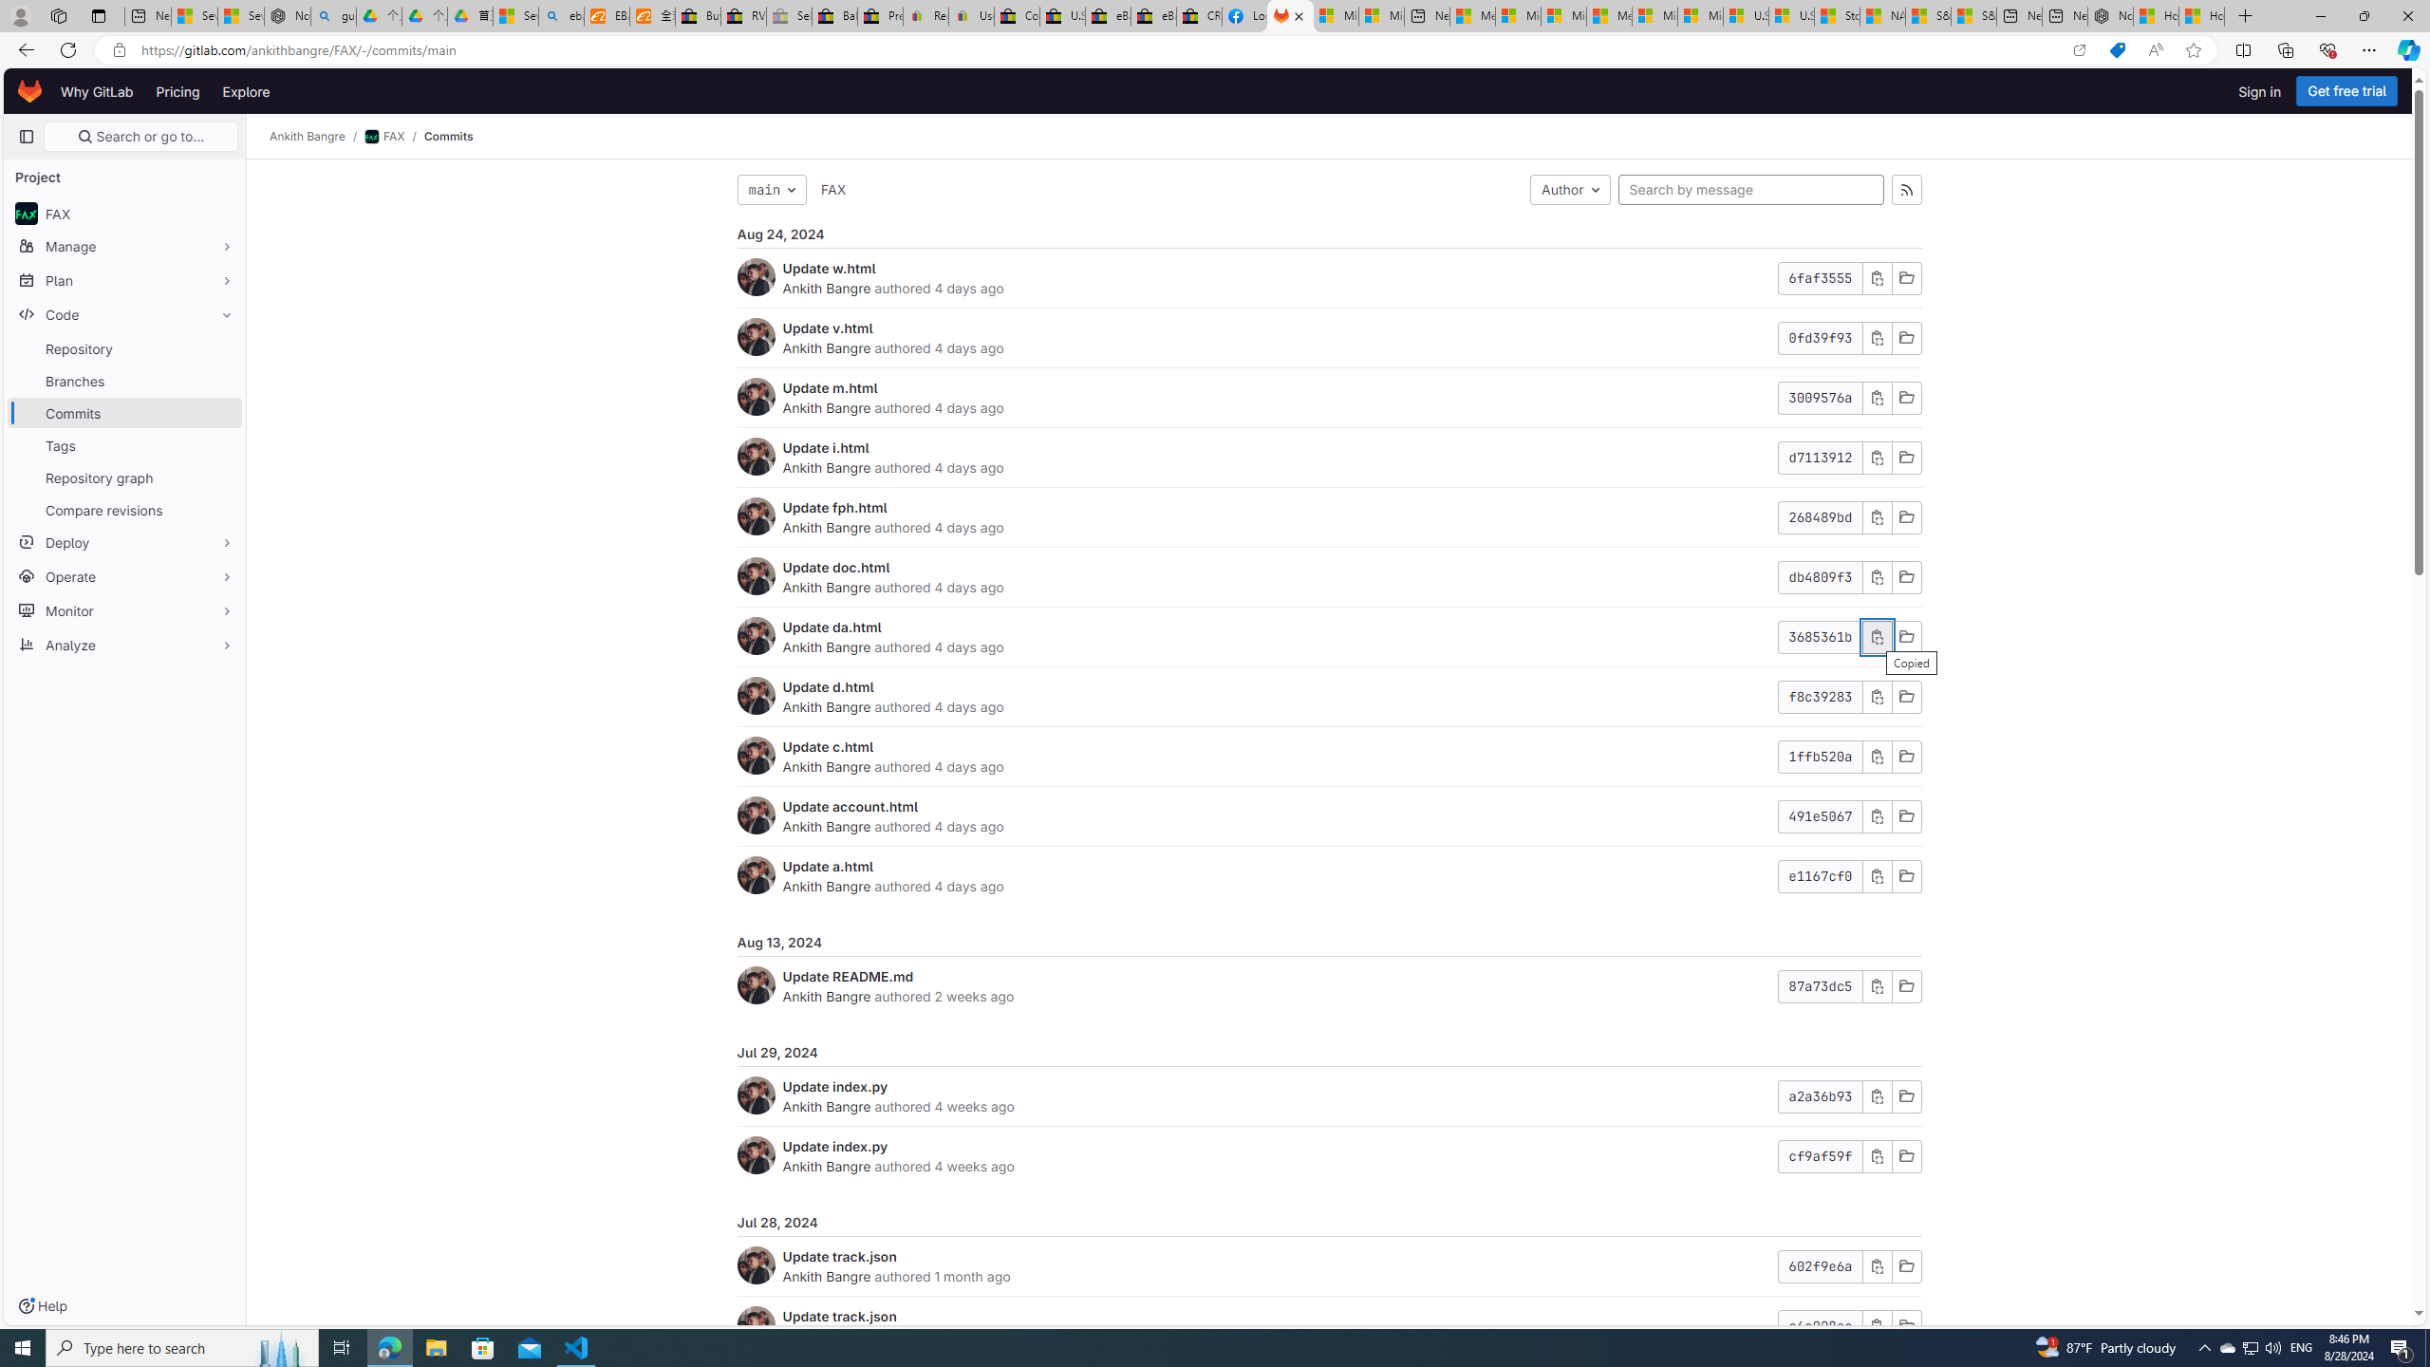  I want to click on eBay Inc. Reports Third Quarter 2023 Results, so click(1154, 16).